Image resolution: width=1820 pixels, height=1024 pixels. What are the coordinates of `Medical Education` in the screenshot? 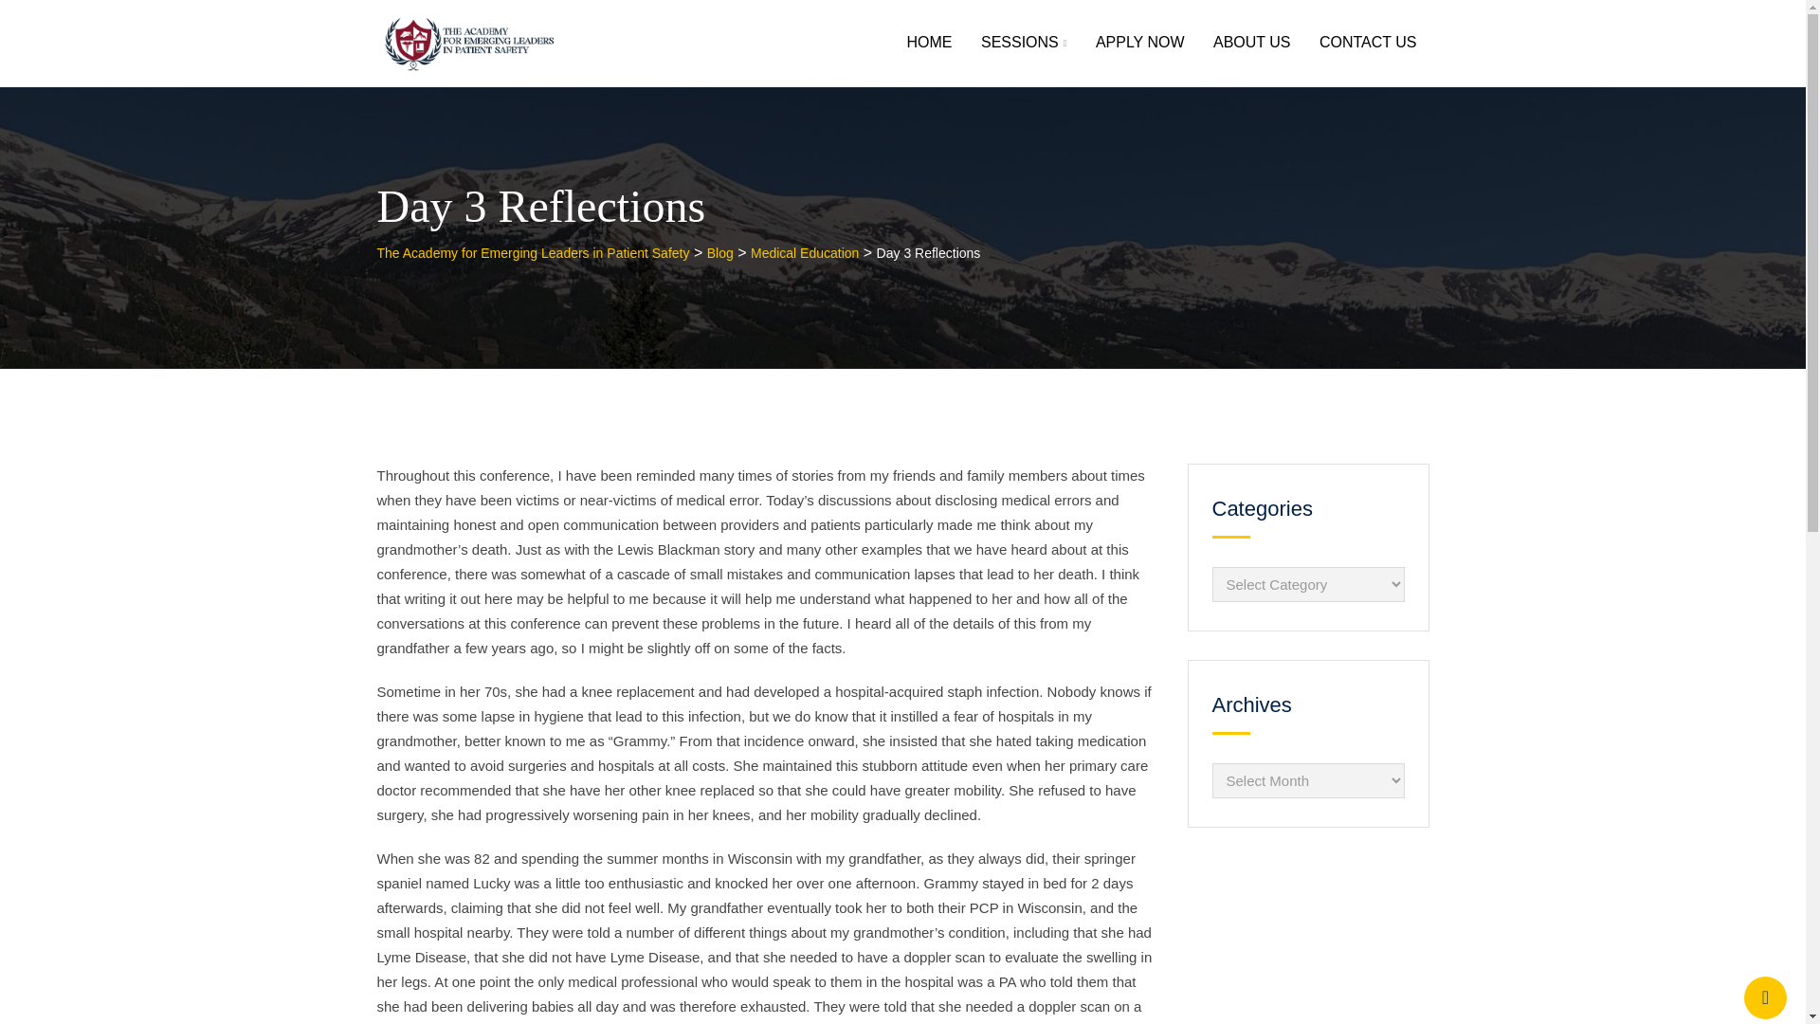 It's located at (804, 253).